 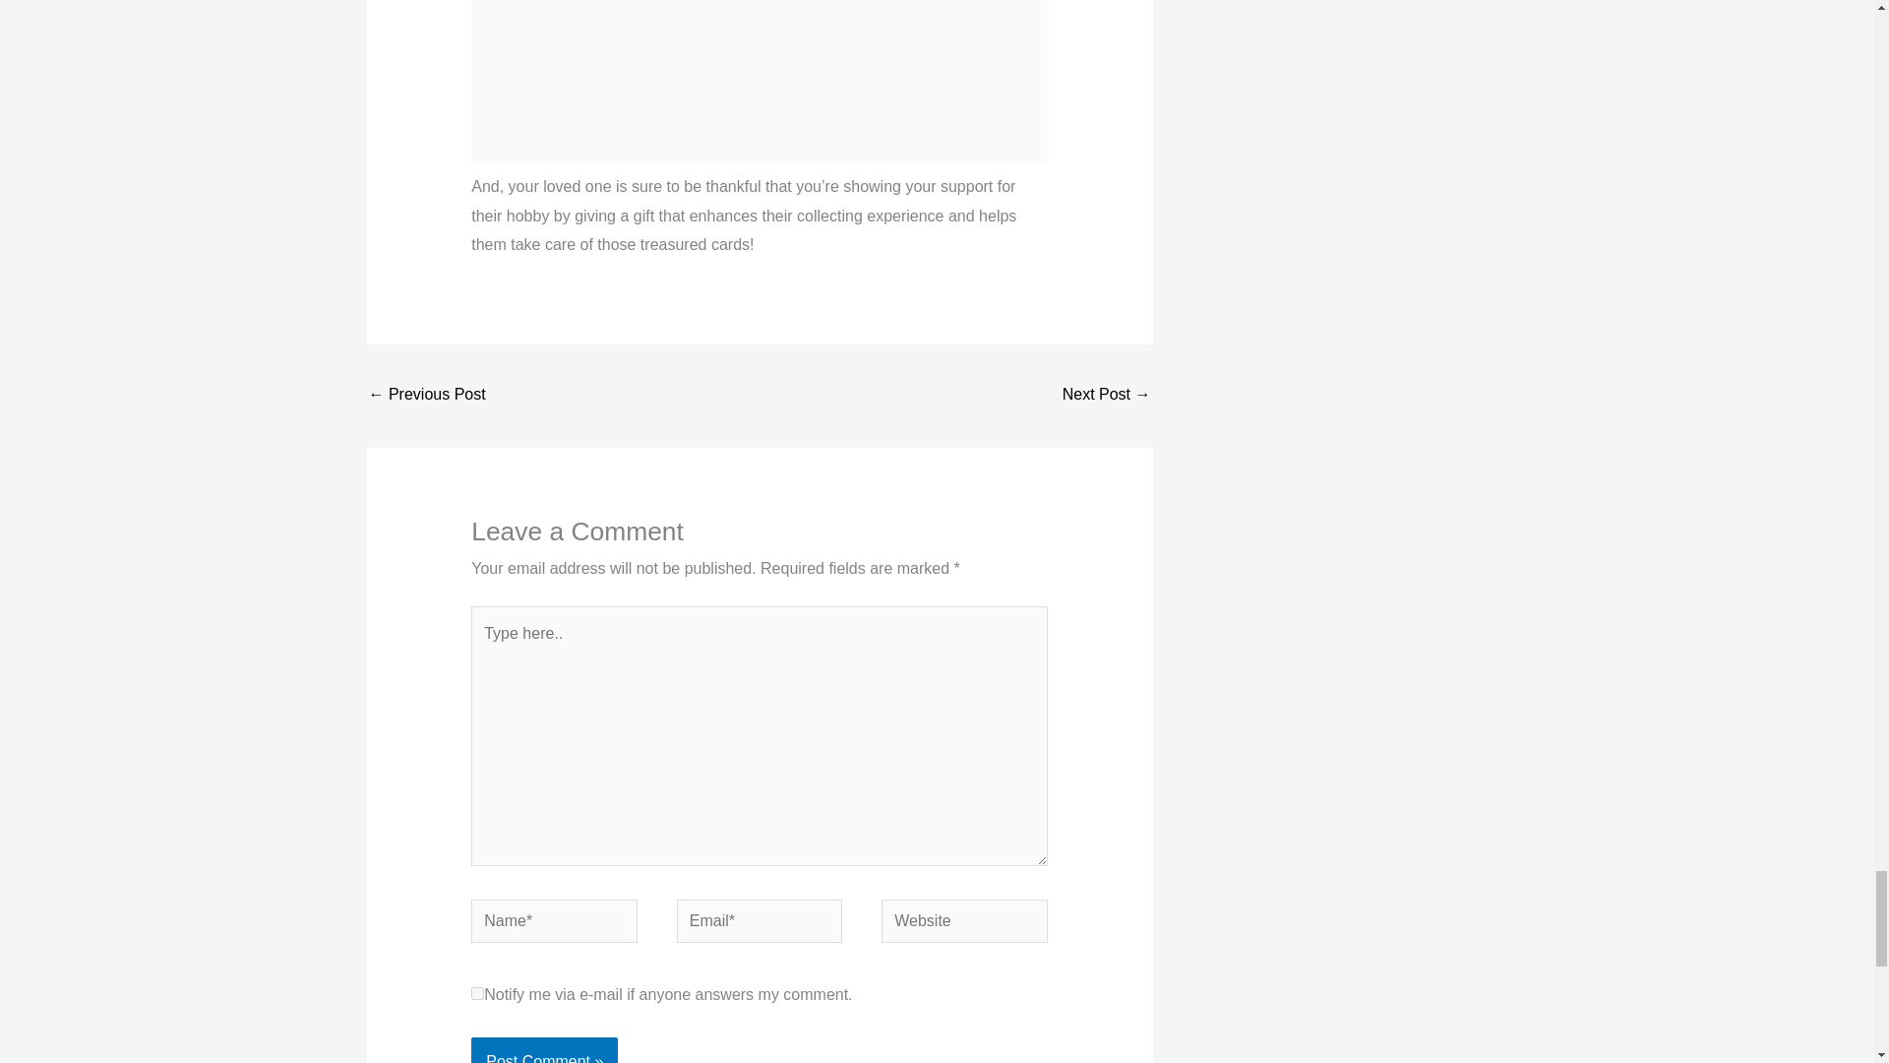 What do you see at coordinates (476, 994) in the screenshot?
I see `on` at bounding box center [476, 994].